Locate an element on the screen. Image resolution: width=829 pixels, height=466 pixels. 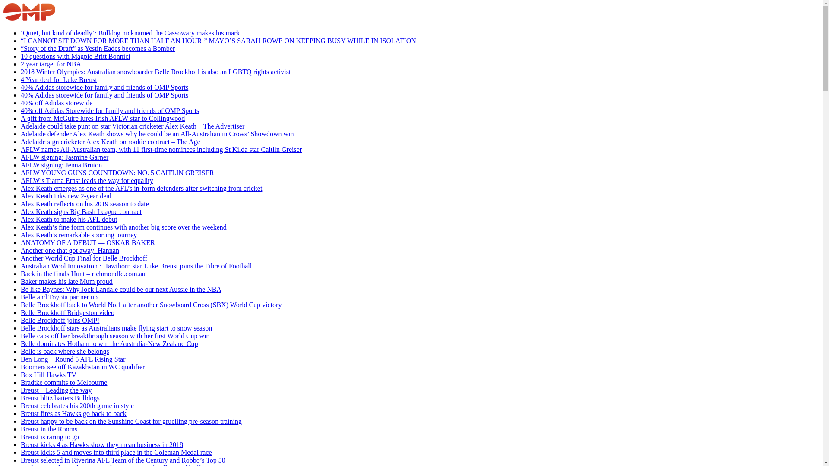
Belle Brockhoff joins OMP! is located at coordinates (60, 320).